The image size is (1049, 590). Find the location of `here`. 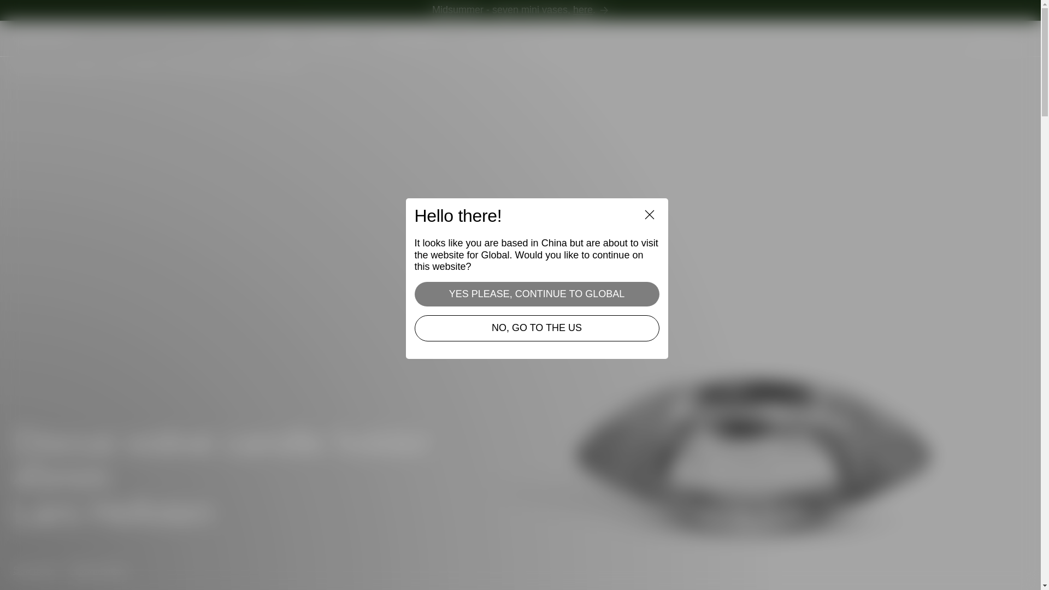

here is located at coordinates (582, 10).